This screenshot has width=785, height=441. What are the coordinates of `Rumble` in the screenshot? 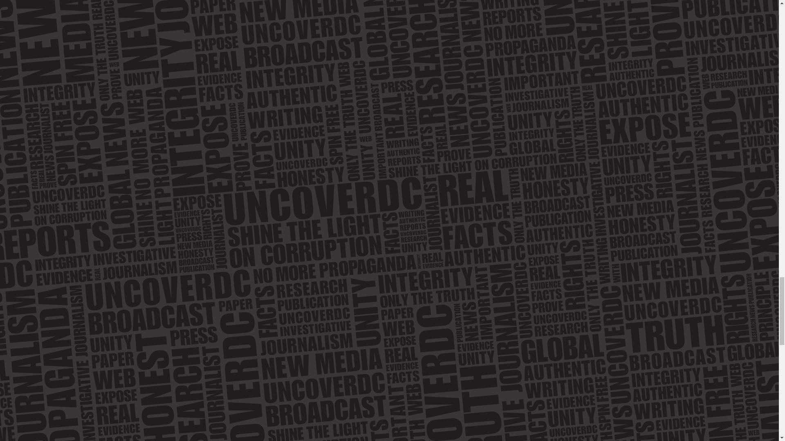 It's located at (81, 261).